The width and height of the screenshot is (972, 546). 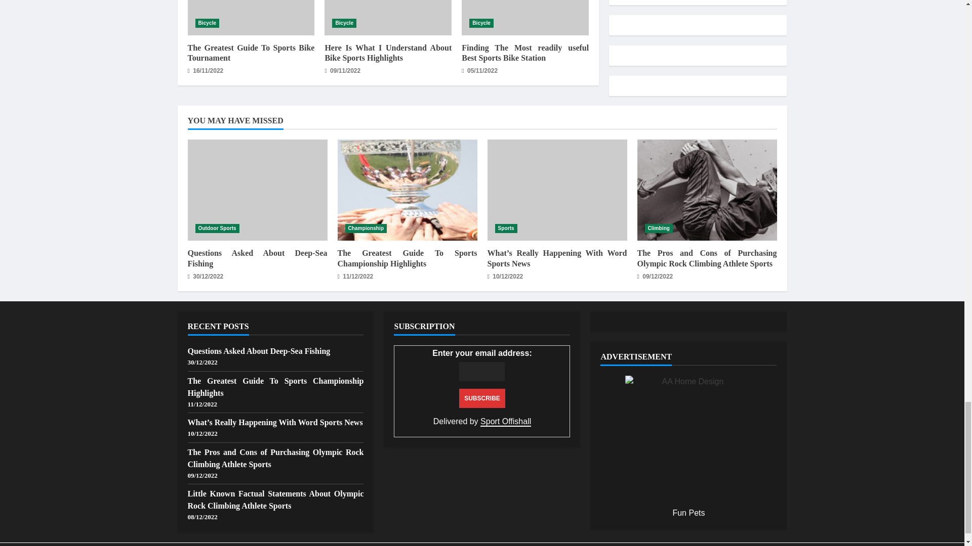 I want to click on Finding The Most readily useful Best Sports Bike Station, so click(x=525, y=18).